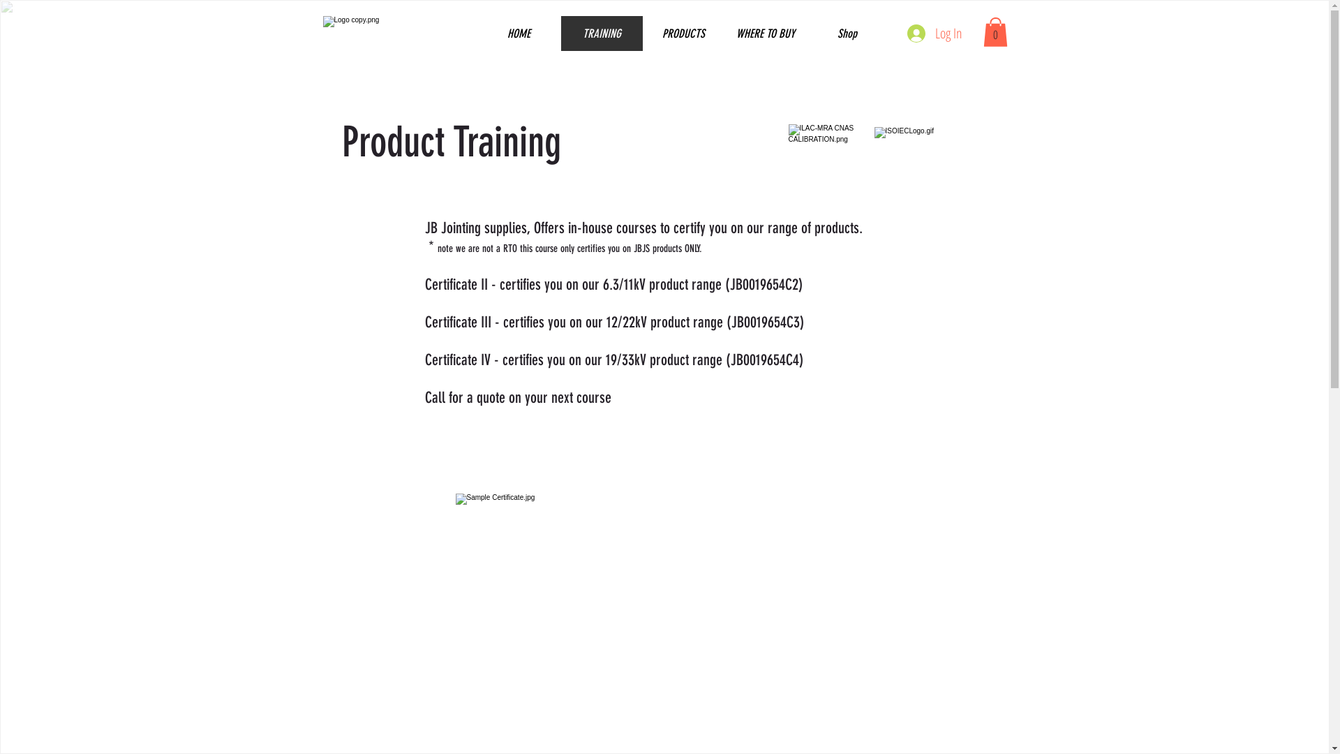  I want to click on Log In, so click(926, 34).